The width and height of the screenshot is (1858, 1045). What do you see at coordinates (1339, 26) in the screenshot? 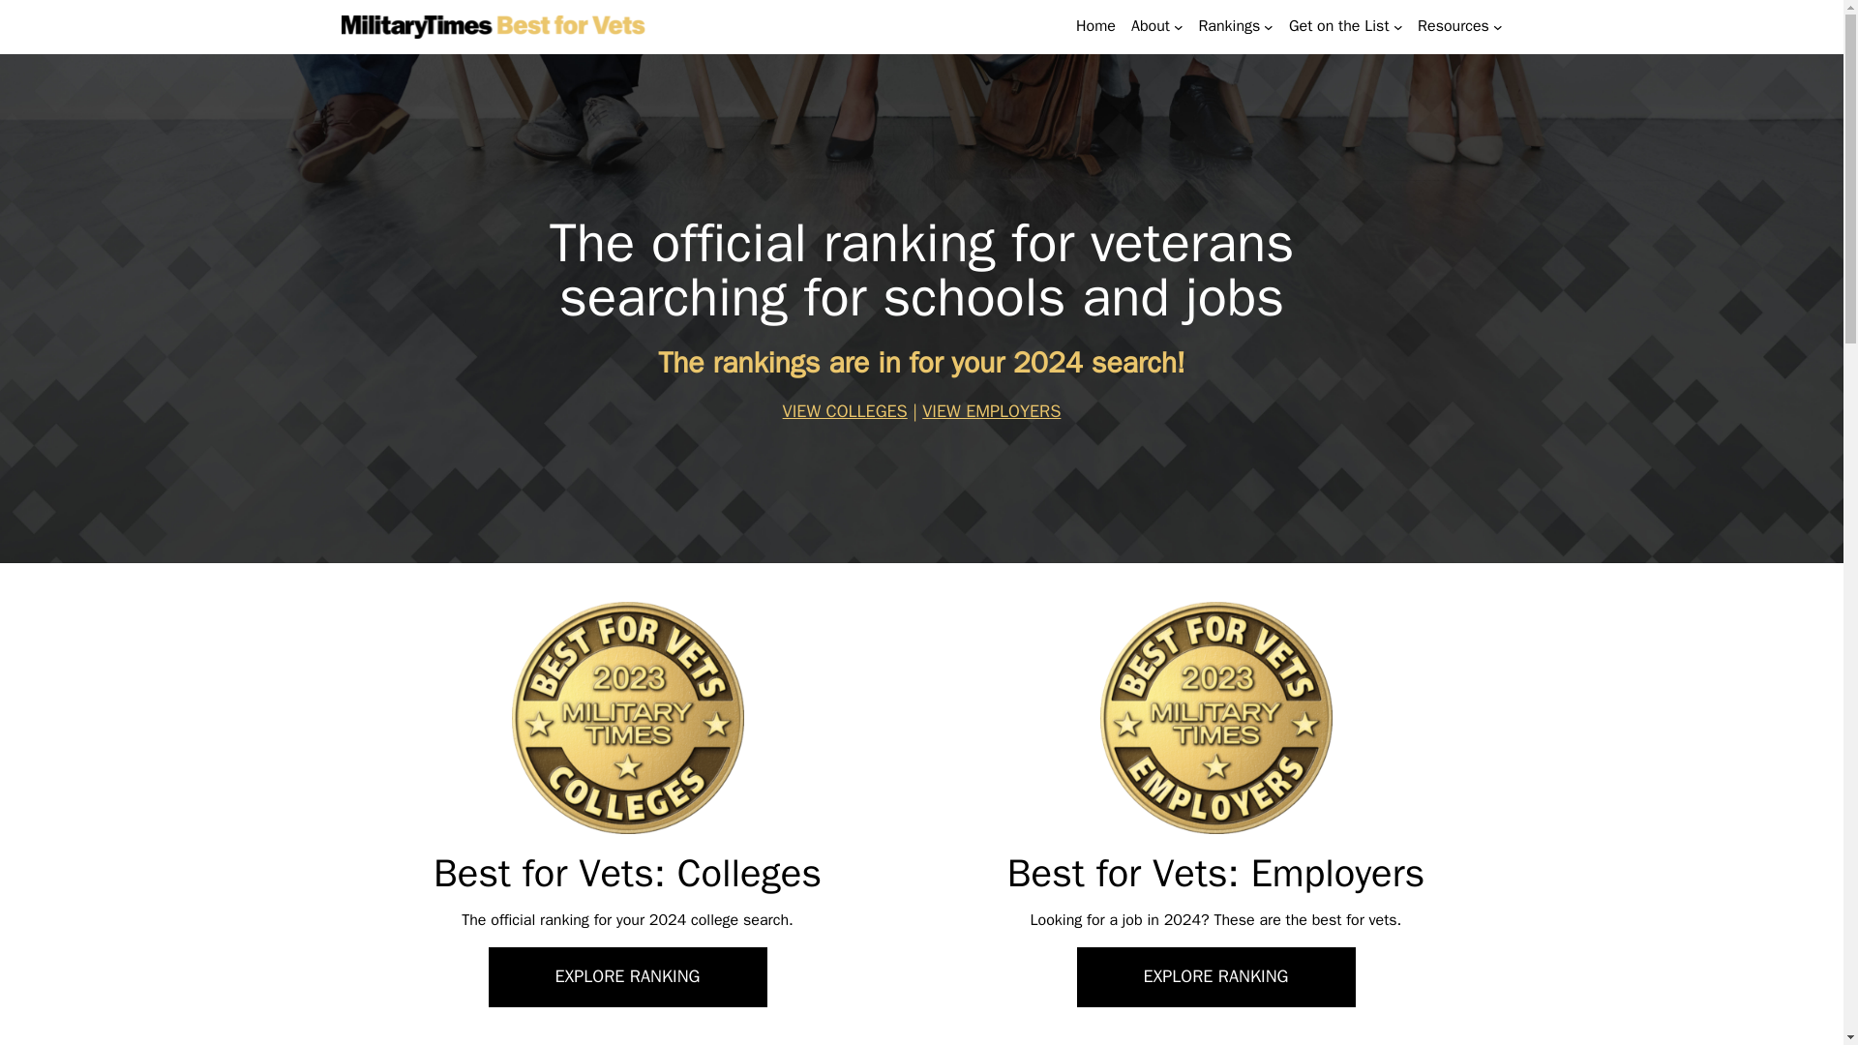
I see `Get on the List` at bounding box center [1339, 26].